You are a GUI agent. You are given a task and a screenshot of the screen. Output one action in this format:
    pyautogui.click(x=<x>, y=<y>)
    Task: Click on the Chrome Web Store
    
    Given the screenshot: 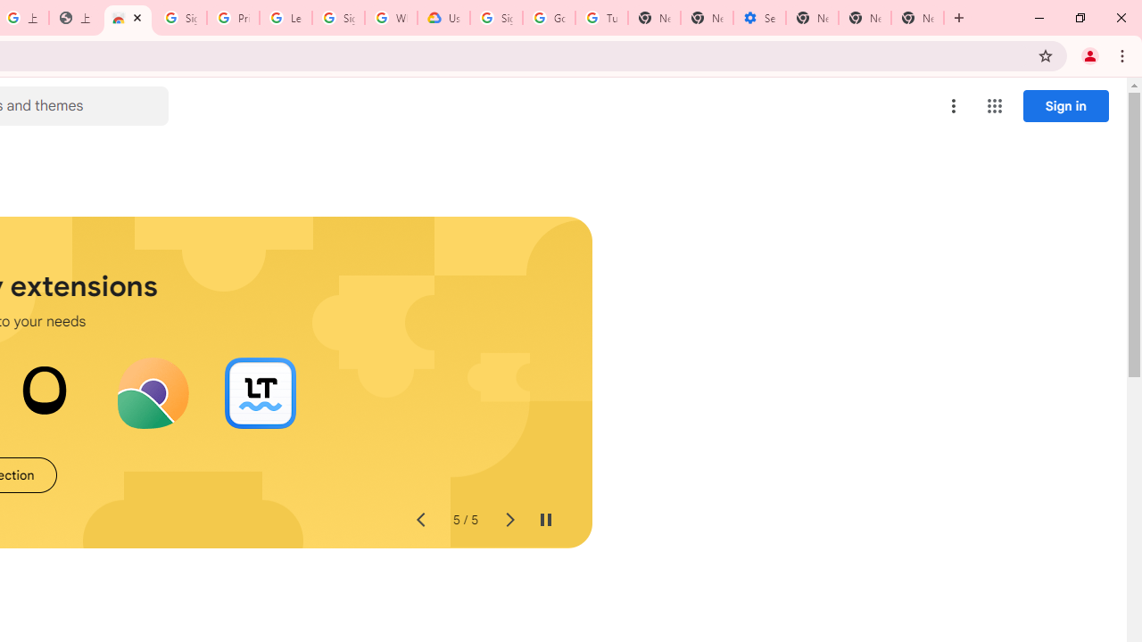 What is the action you would take?
    pyautogui.click(x=127, y=18)
    